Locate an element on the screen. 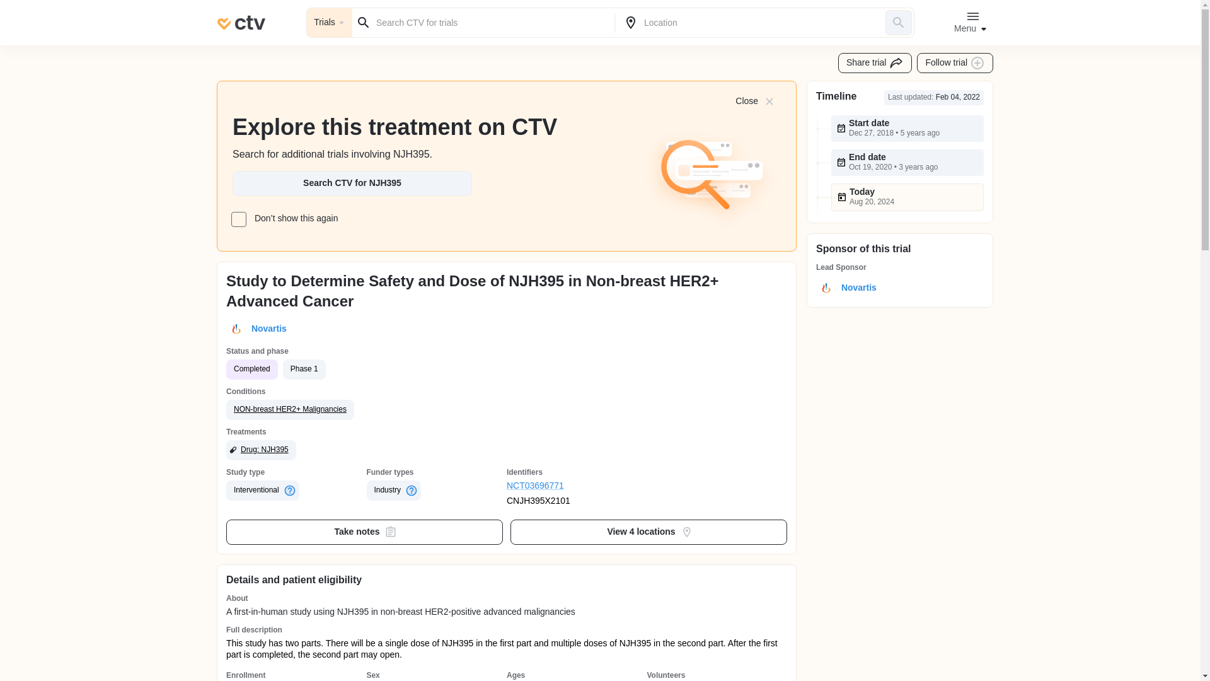 The height and width of the screenshot is (681, 1210). Share trial is located at coordinates (875, 63).